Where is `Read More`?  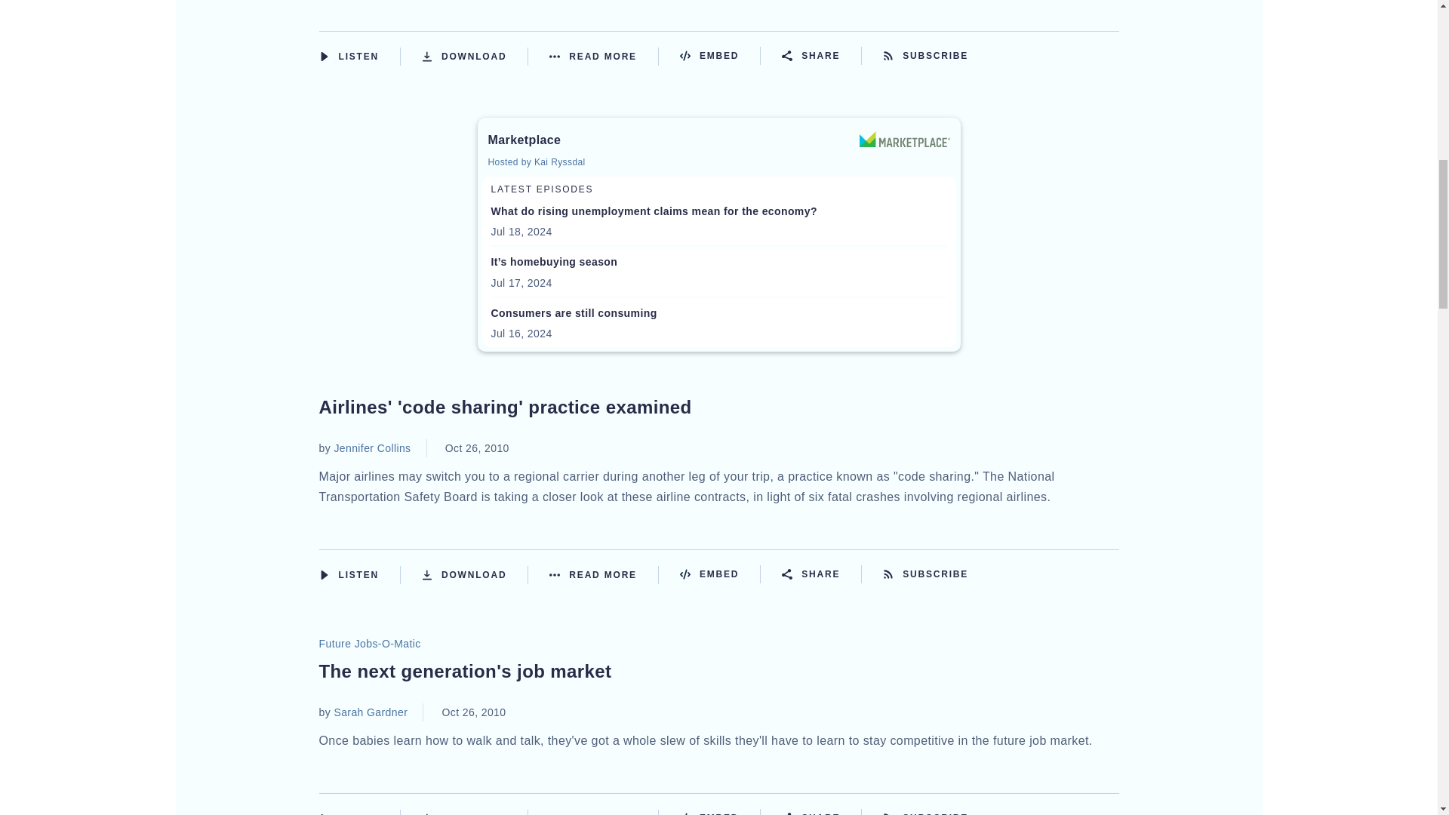
Read More is located at coordinates (604, 56).